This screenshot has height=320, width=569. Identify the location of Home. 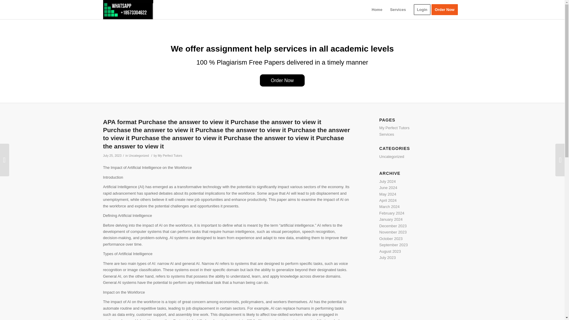
(377, 9).